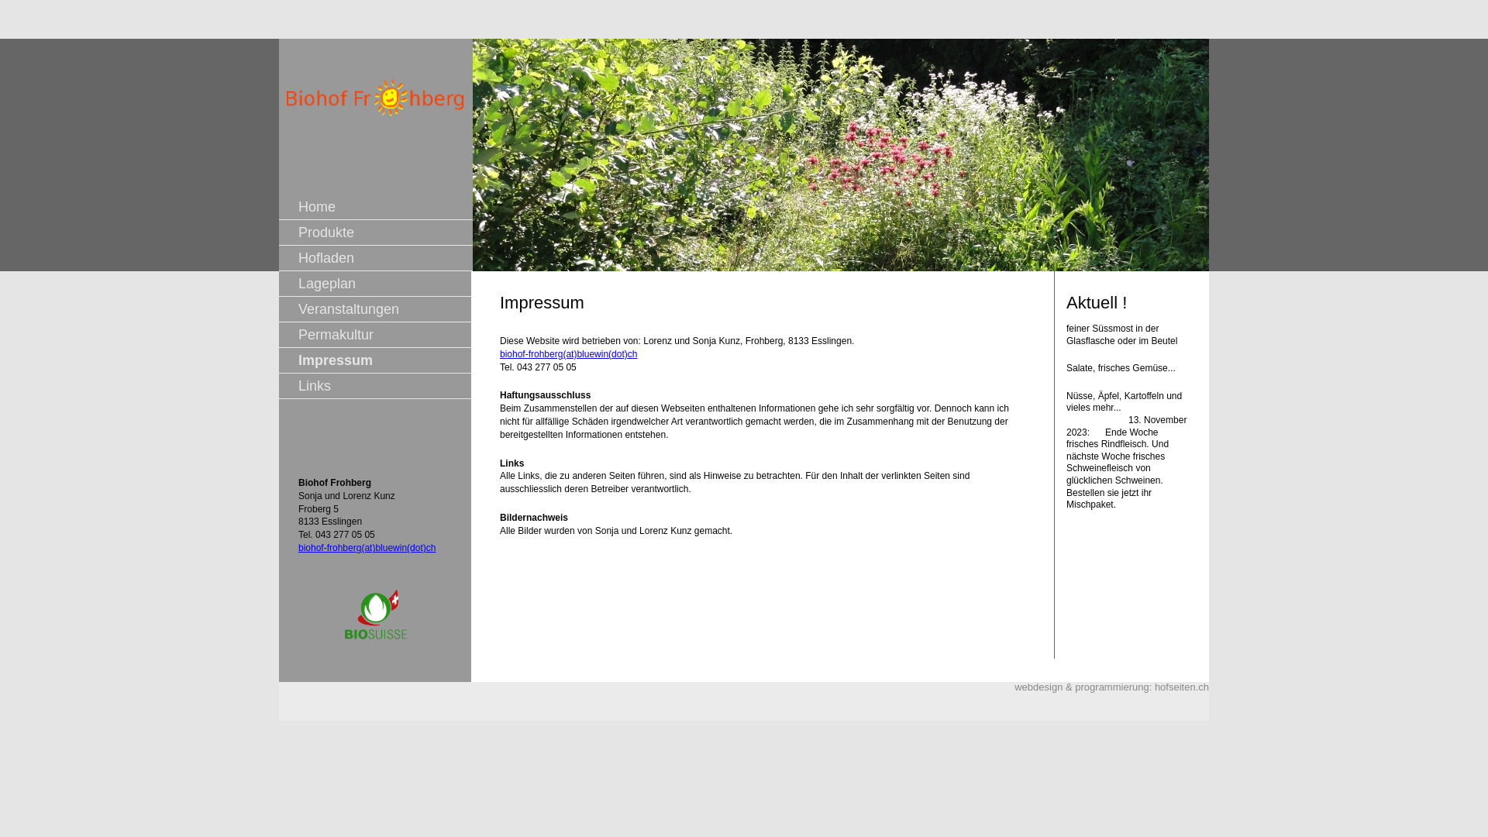 The width and height of the screenshot is (1488, 837). I want to click on Links, so click(315, 386).